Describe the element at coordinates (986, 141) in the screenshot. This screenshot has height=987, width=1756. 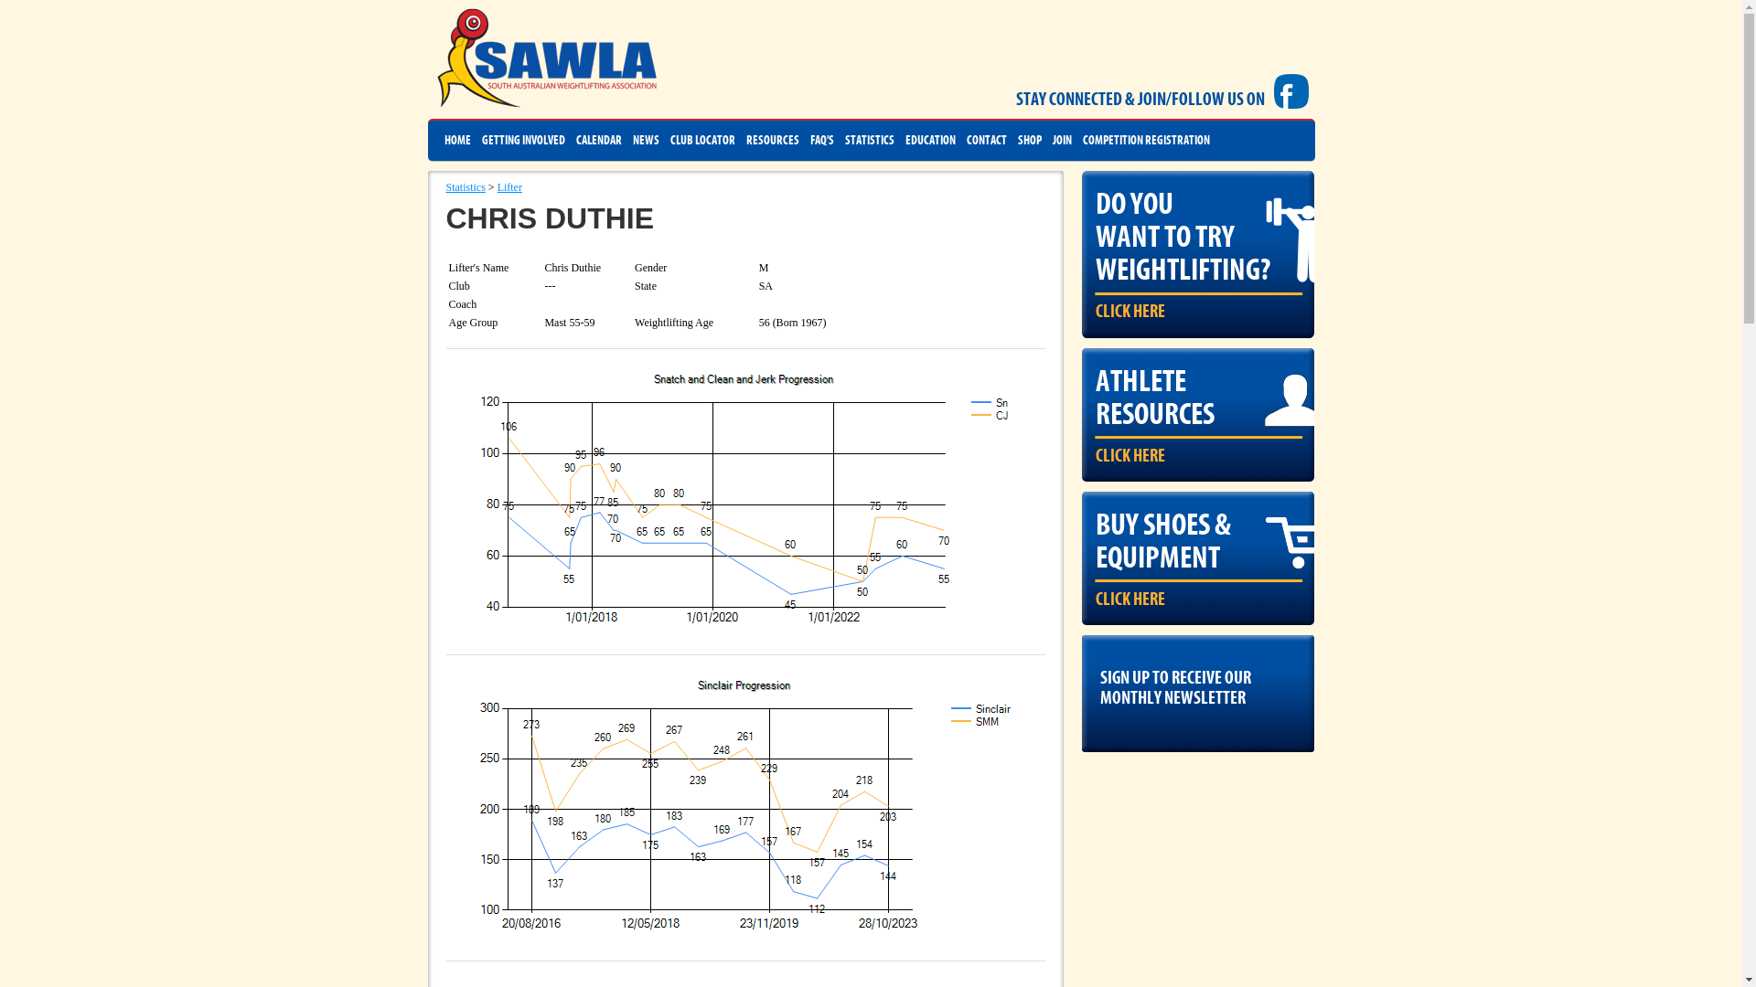
I see `CONTACT` at that location.